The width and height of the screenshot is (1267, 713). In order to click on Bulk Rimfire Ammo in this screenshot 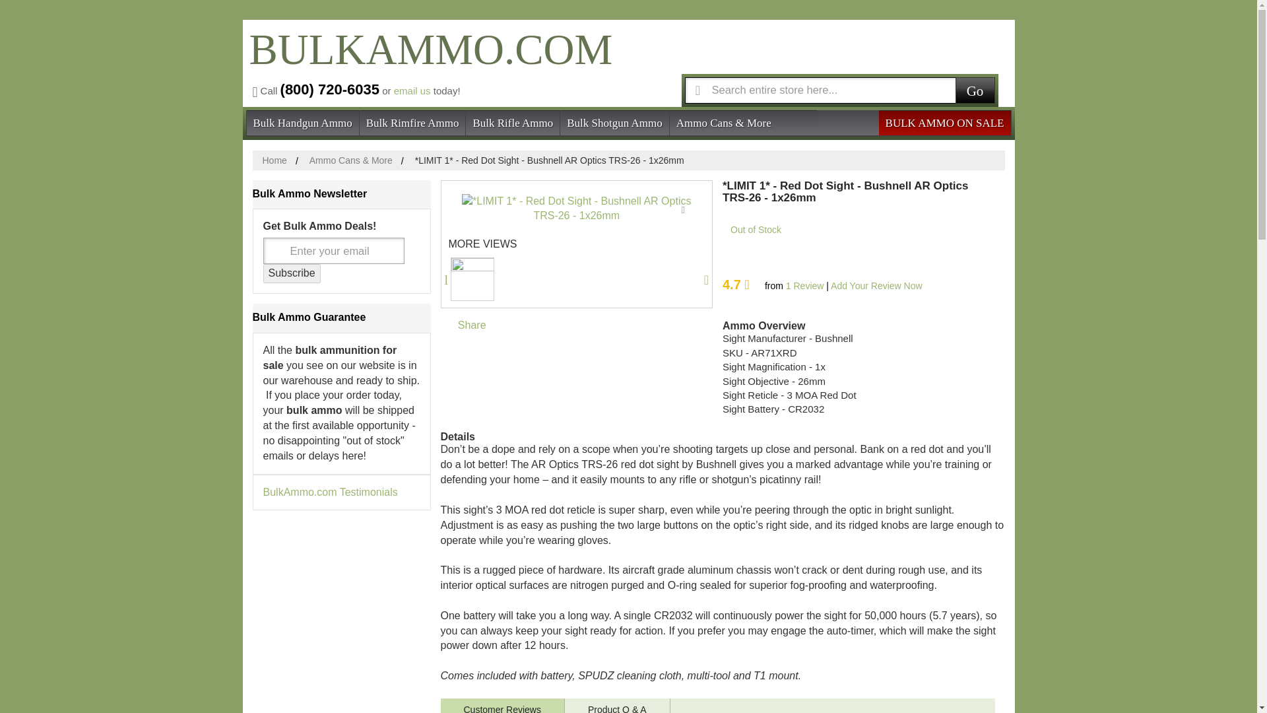, I will do `click(413, 122)`.